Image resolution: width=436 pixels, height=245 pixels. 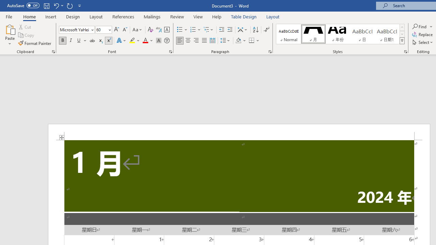 I want to click on Borders, so click(x=252, y=41).